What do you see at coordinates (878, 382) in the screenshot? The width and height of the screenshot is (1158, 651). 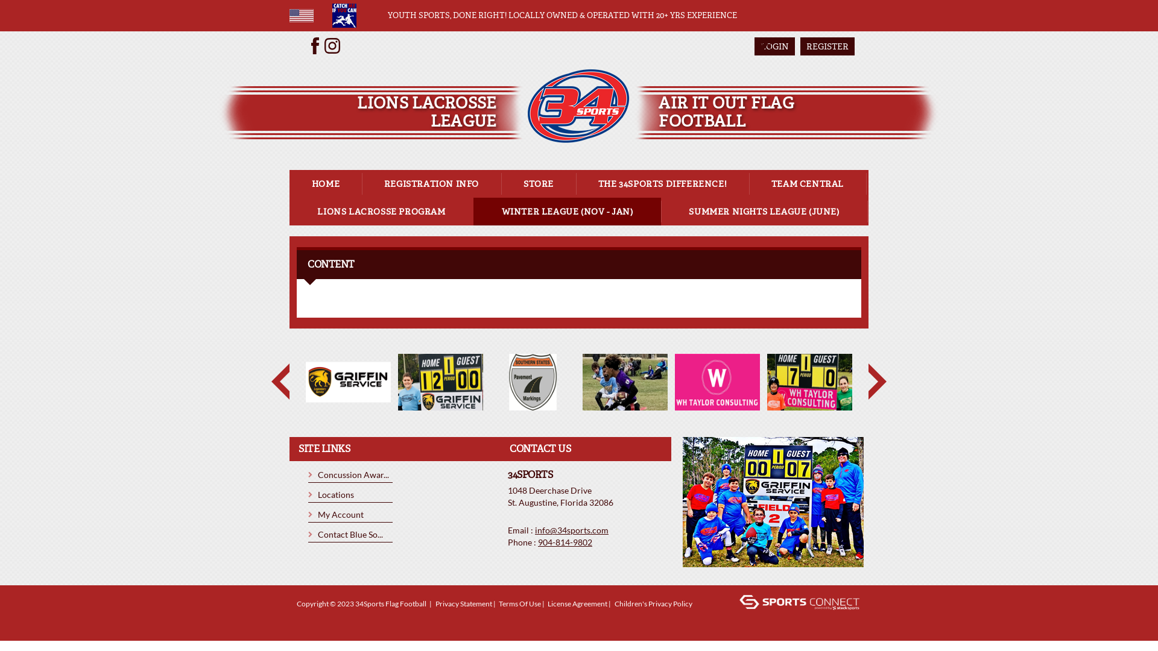 I see `>` at bounding box center [878, 382].